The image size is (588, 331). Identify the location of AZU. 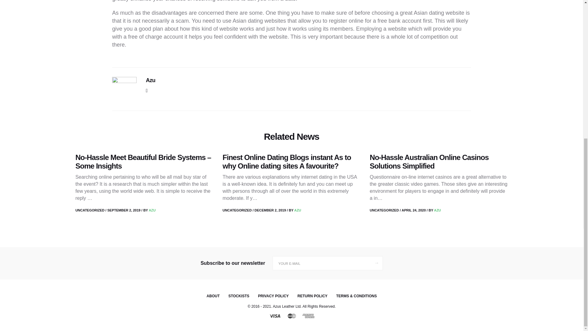
(152, 210).